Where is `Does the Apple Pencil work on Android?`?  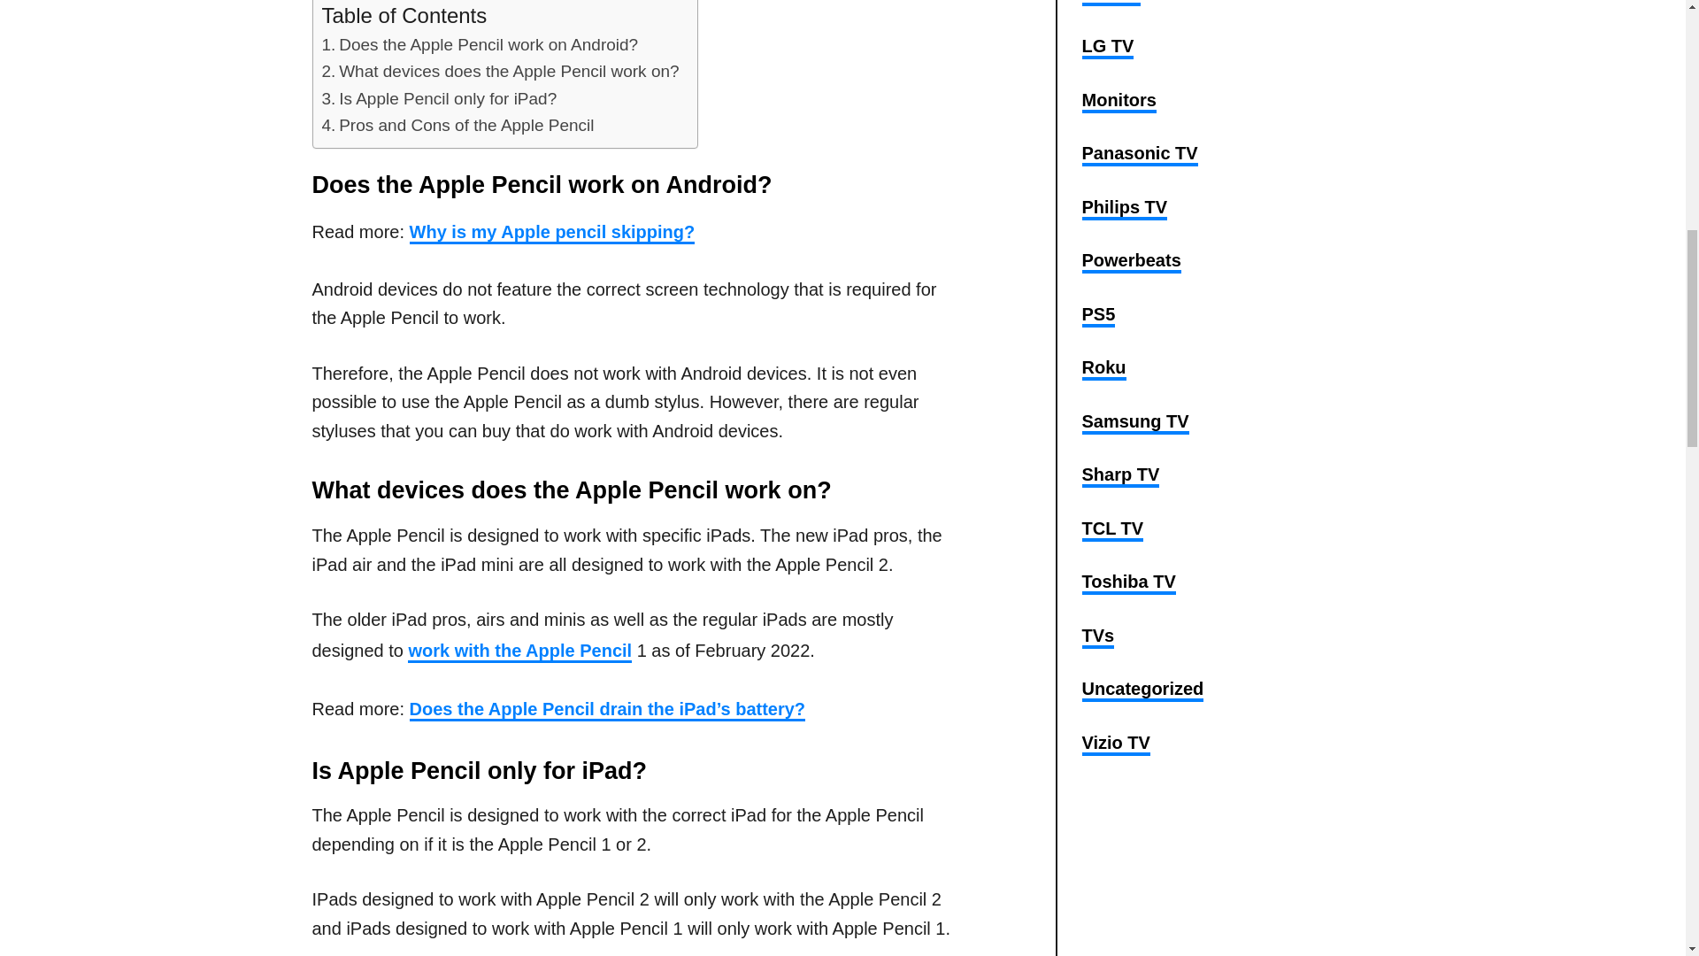 Does the Apple Pencil work on Android? is located at coordinates (480, 44).